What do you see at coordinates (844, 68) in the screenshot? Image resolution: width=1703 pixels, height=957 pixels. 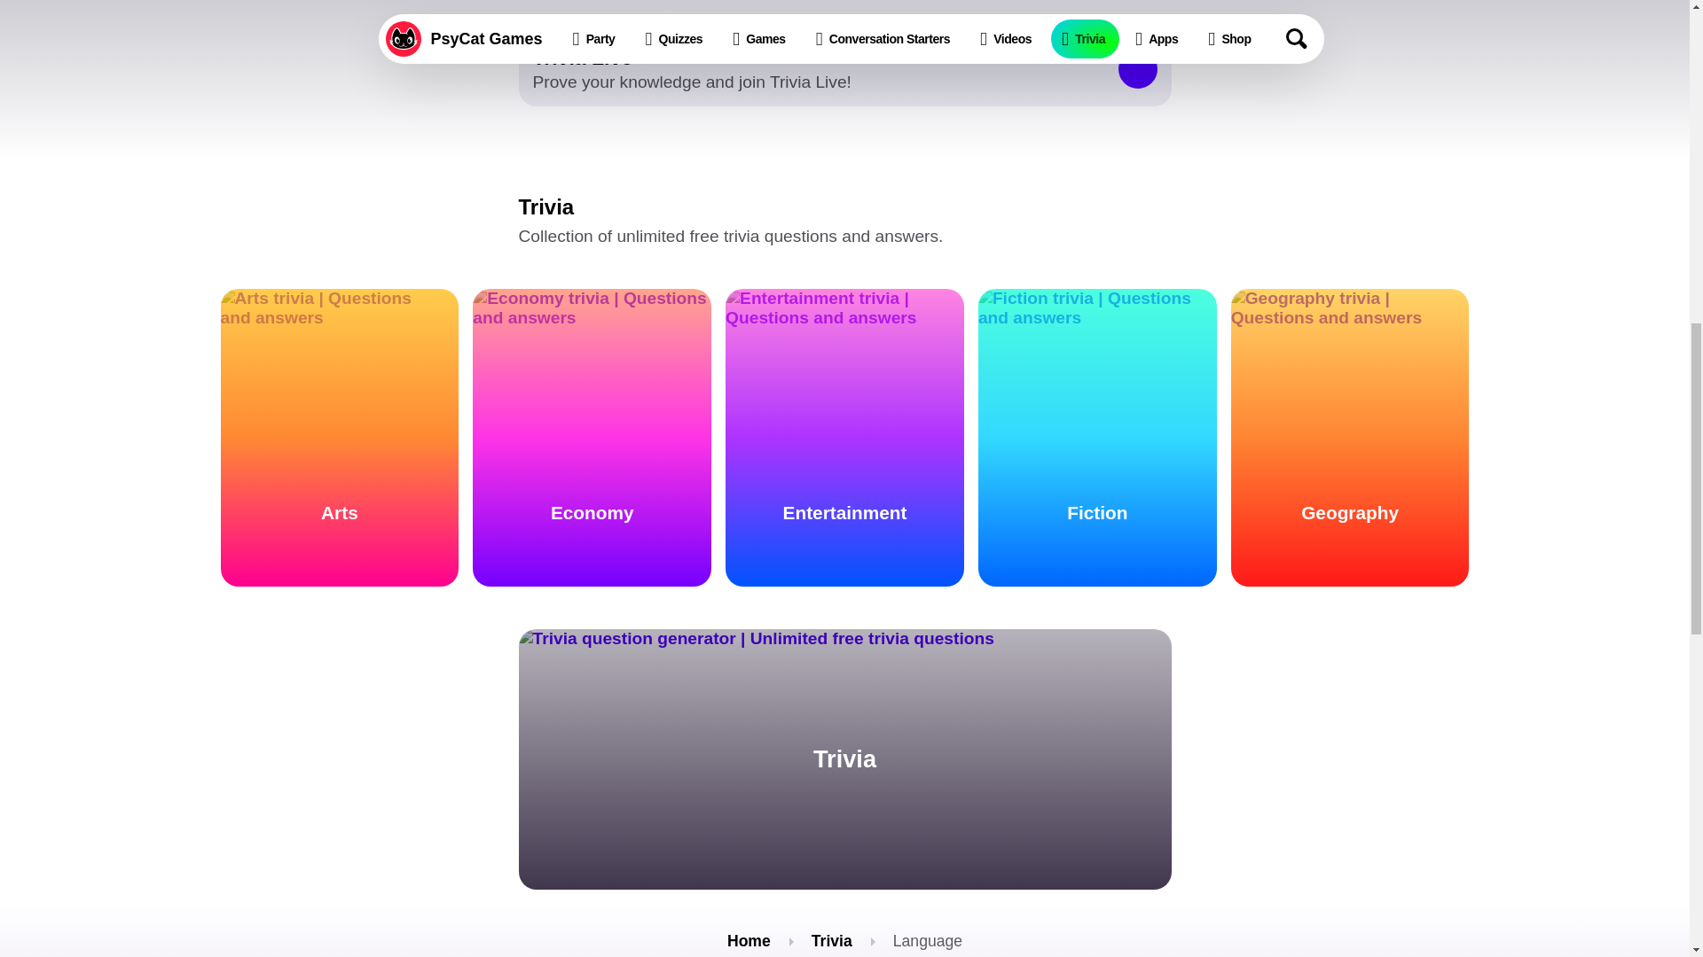 I see `Trivia` at bounding box center [844, 68].